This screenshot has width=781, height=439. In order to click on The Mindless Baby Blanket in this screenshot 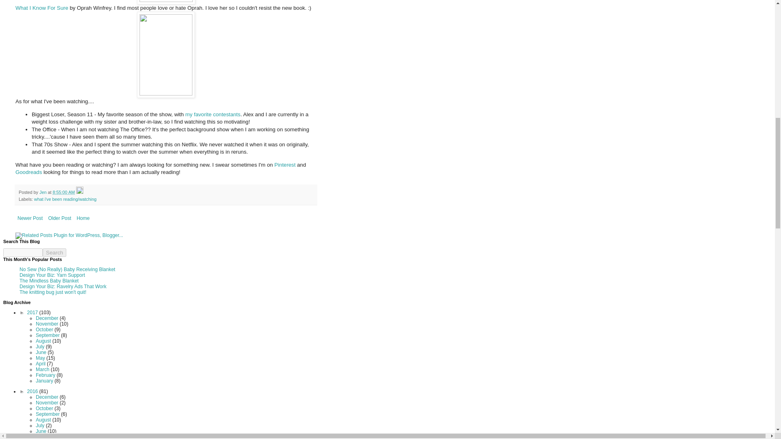, I will do `click(49, 280)`.